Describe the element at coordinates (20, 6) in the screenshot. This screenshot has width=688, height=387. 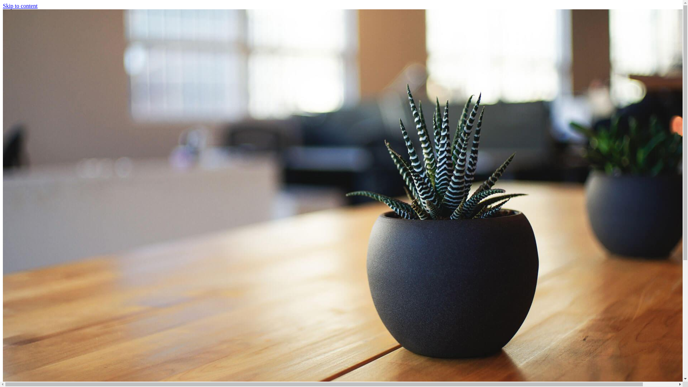
I see `Skip to content` at that location.